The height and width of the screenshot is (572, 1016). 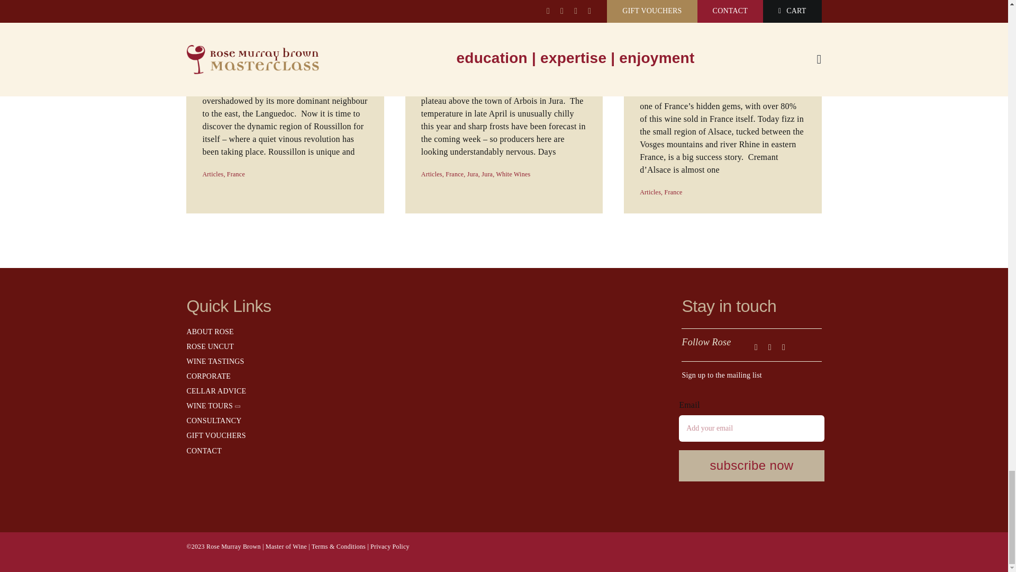 I want to click on Articles, so click(x=751, y=445).